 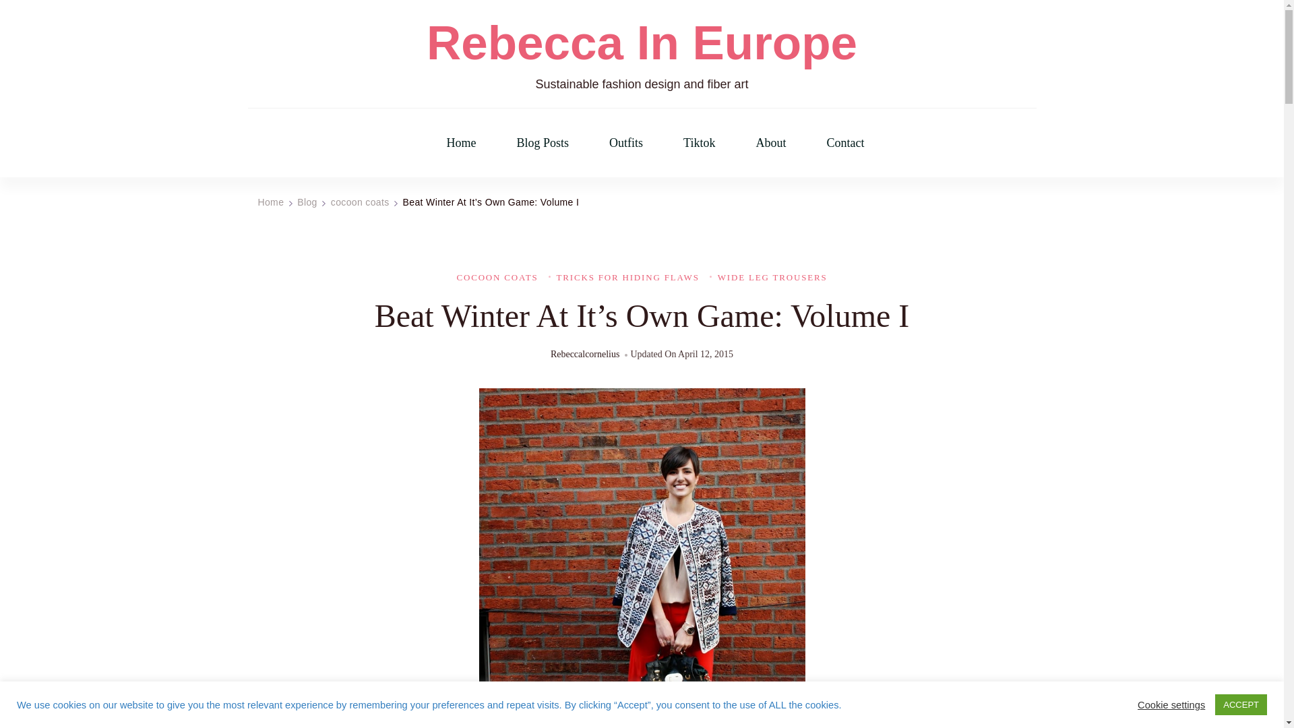 What do you see at coordinates (543, 143) in the screenshot?
I see `Blog Posts` at bounding box center [543, 143].